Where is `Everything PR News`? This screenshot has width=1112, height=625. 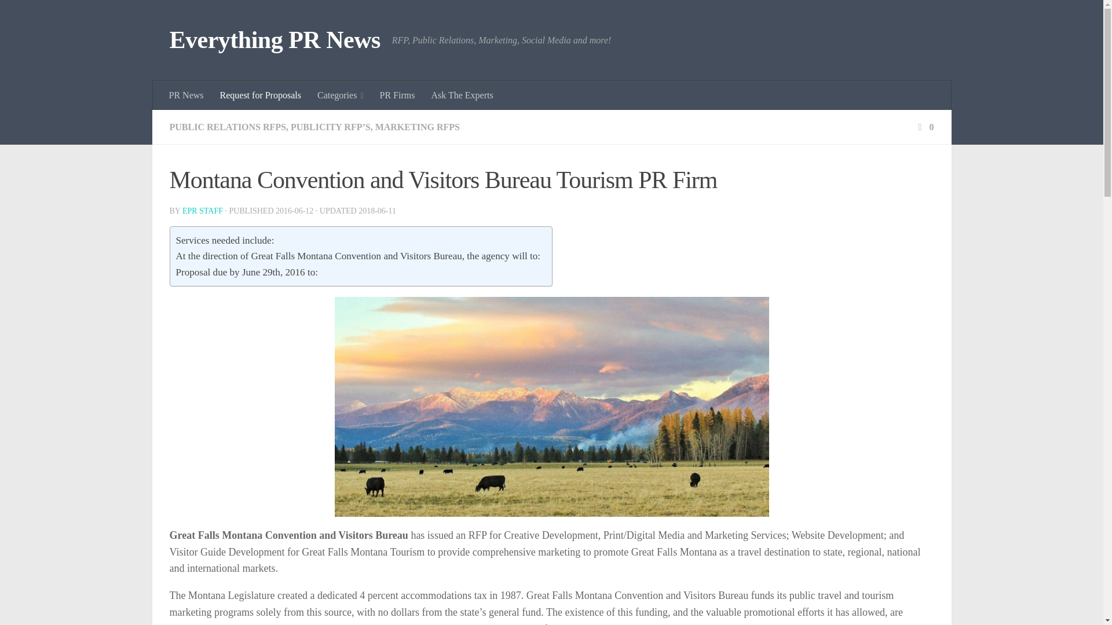
Everything PR News is located at coordinates (275, 41).